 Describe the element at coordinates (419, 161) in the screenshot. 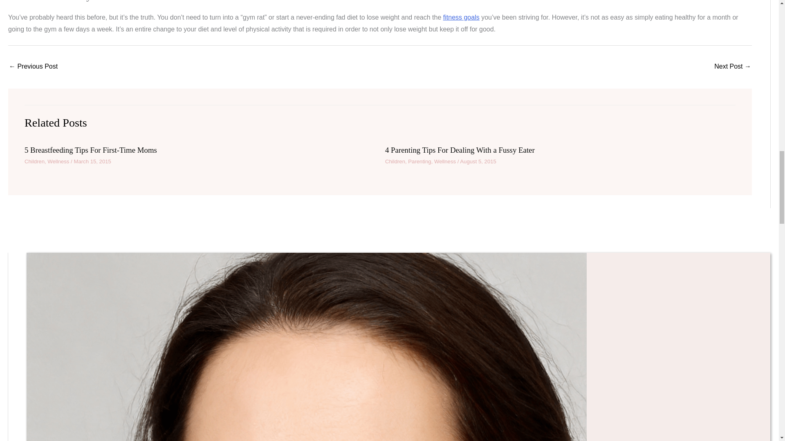

I see `Parenting` at that location.